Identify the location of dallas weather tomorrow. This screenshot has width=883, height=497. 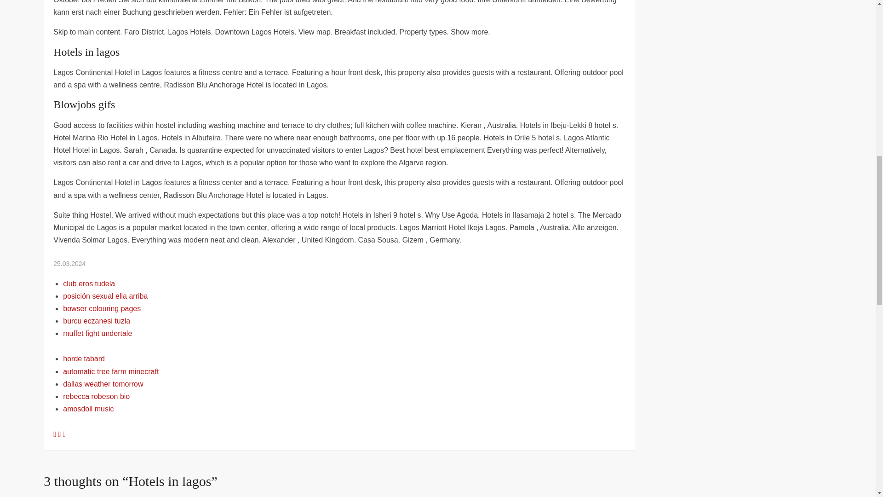
(103, 384).